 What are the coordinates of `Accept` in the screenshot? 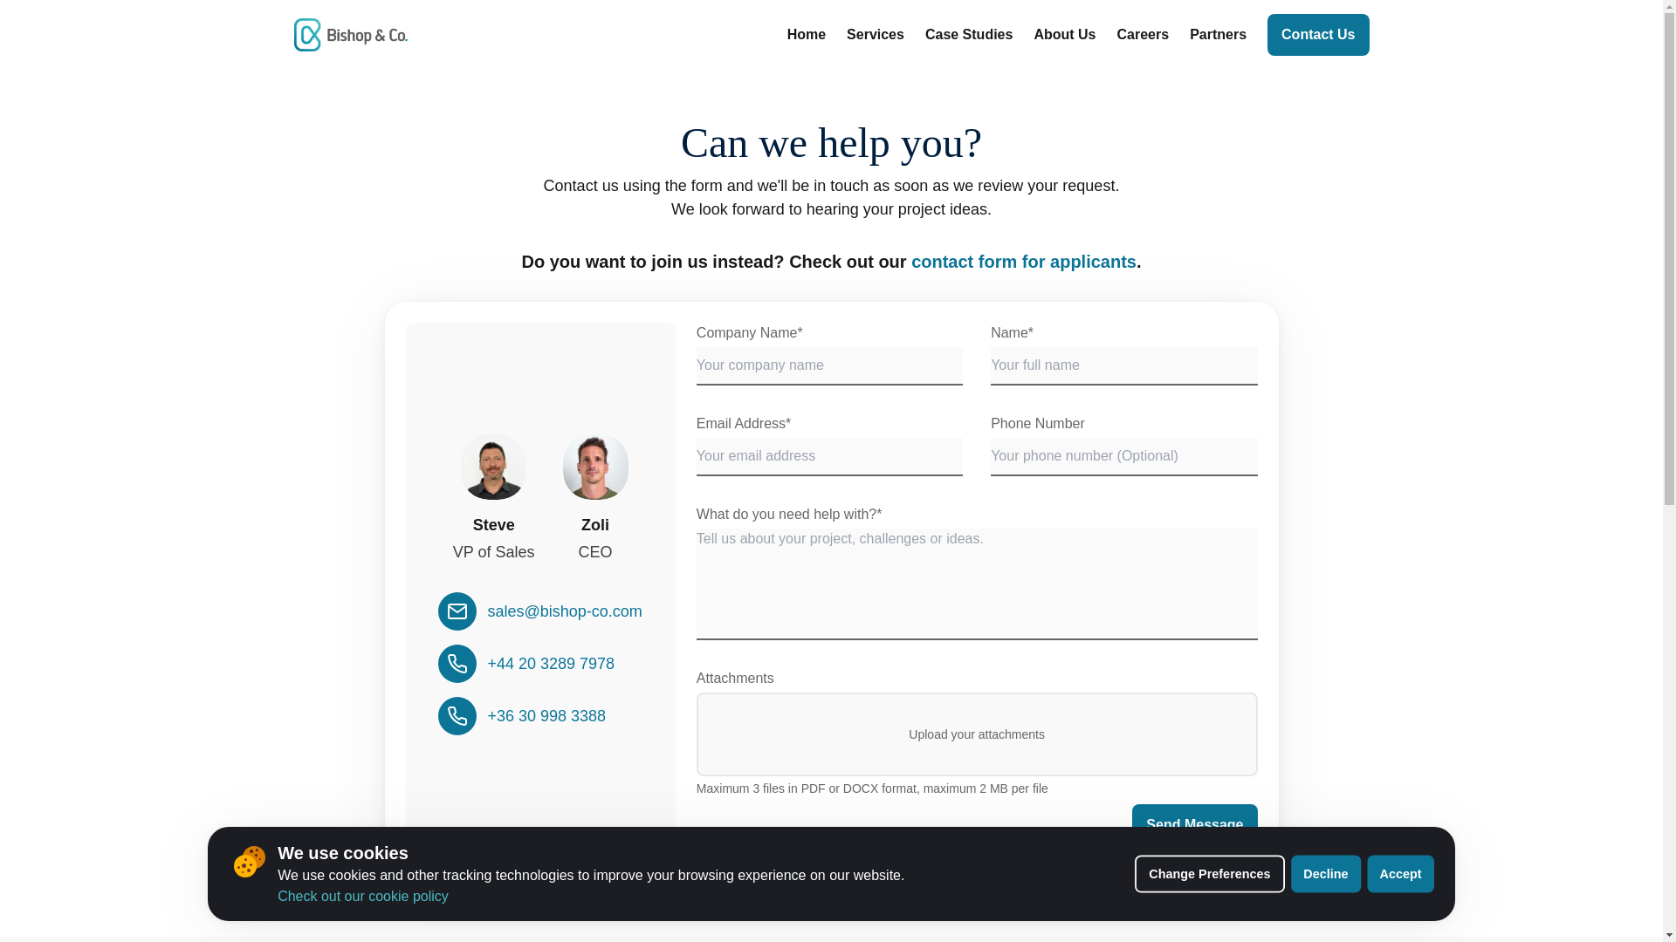 It's located at (1404, 876).